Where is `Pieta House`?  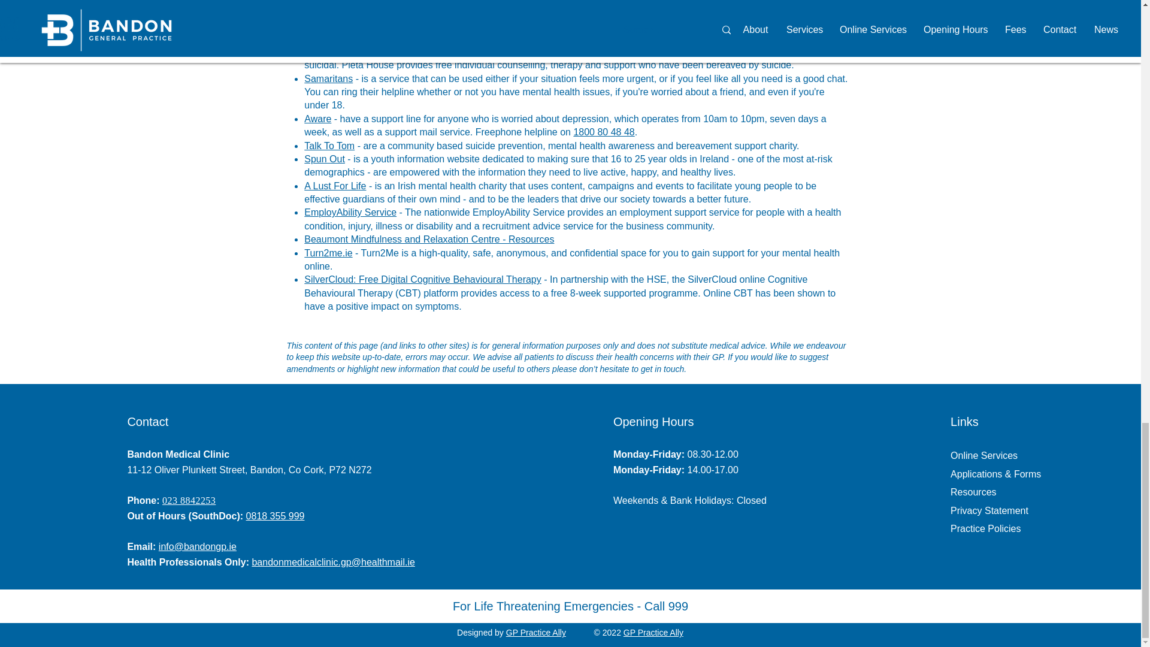
Pieta House is located at coordinates (331, 38).